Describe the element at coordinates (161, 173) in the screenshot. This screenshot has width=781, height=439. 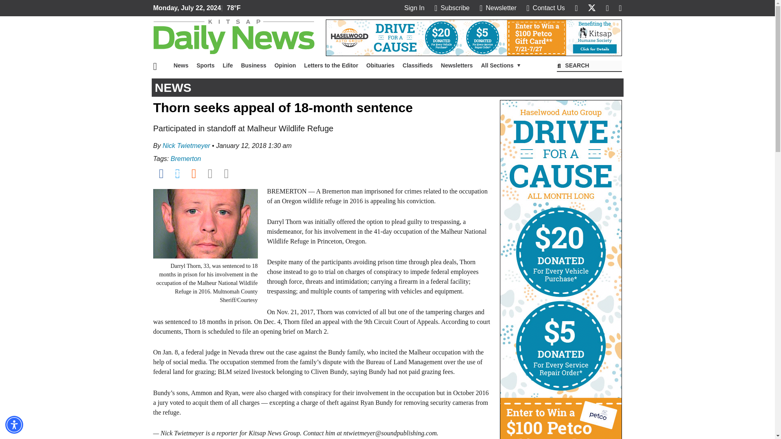
I see `Post to Facebook` at that location.